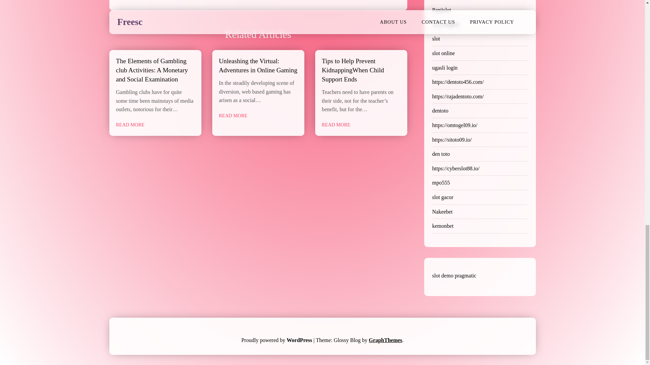 The image size is (650, 365). Describe the element at coordinates (336, 125) in the screenshot. I see `READ MORE` at that location.